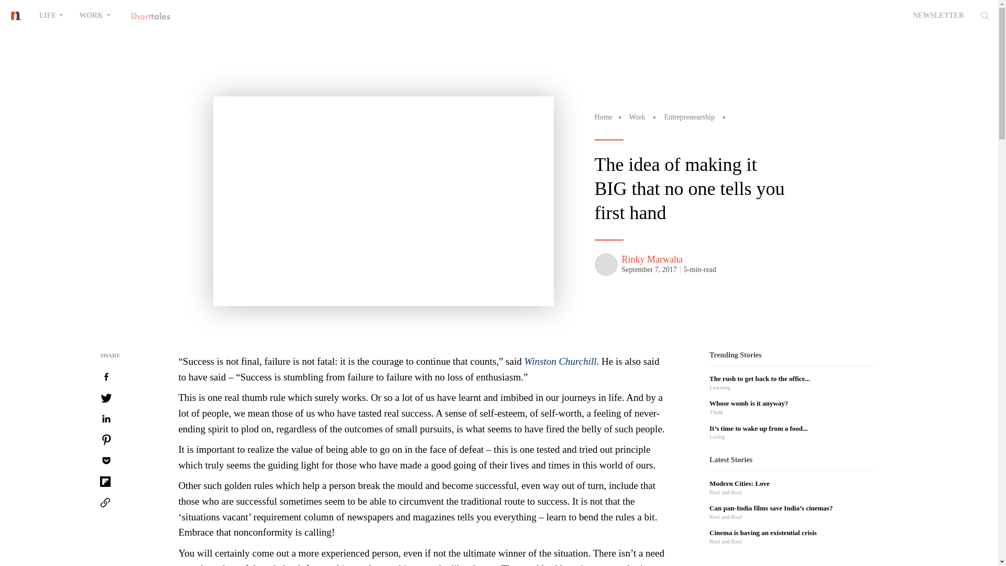  What do you see at coordinates (94, 15) in the screenshot?
I see `WORK` at bounding box center [94, 15].